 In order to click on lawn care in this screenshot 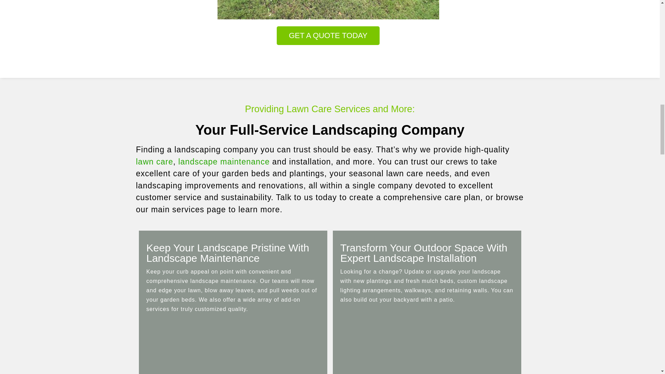, I will do `click(154, 161)`.